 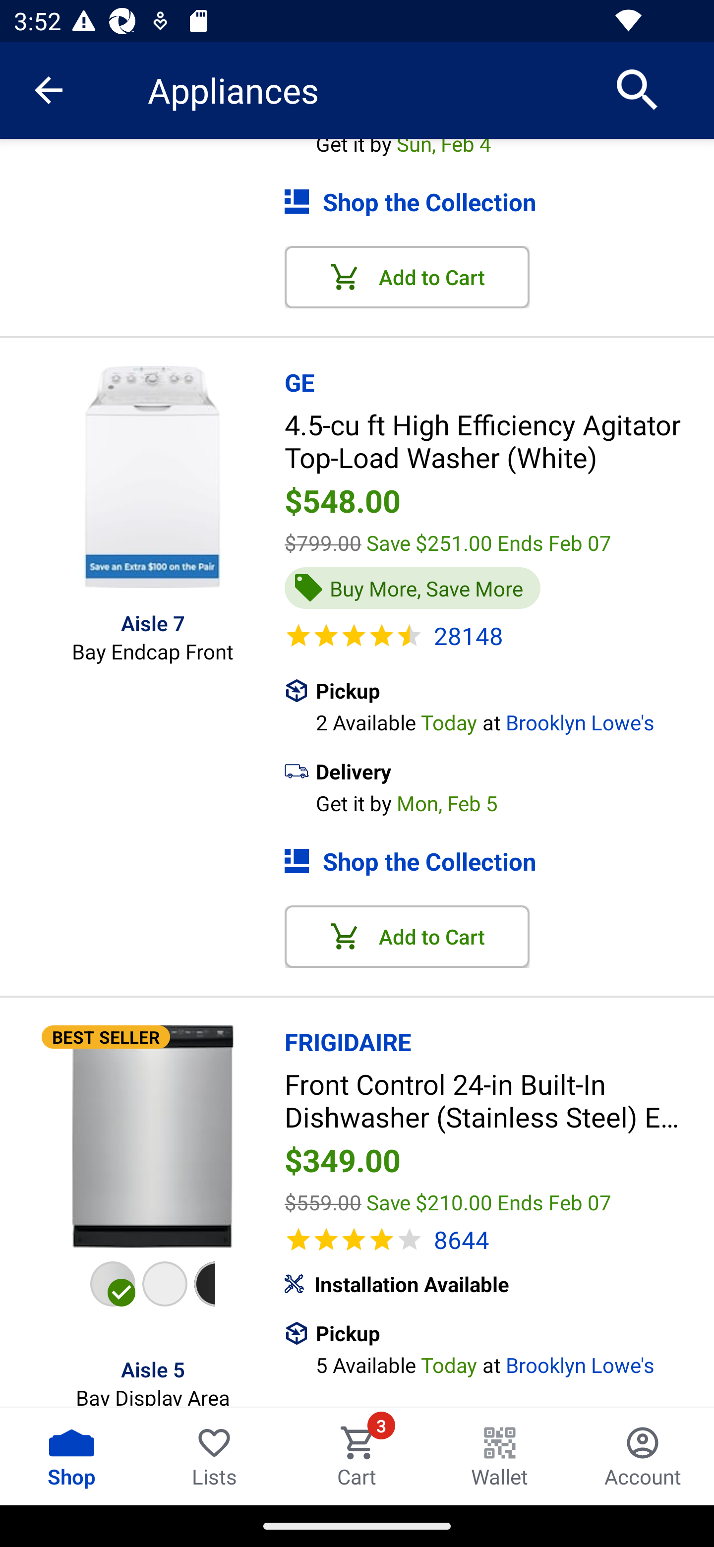 What do you see at coordinates (515, 1363) in the screenshot?
I see `5 Available Today  at  Brooklyn Lowe's` at bounding box center [515, 1363].